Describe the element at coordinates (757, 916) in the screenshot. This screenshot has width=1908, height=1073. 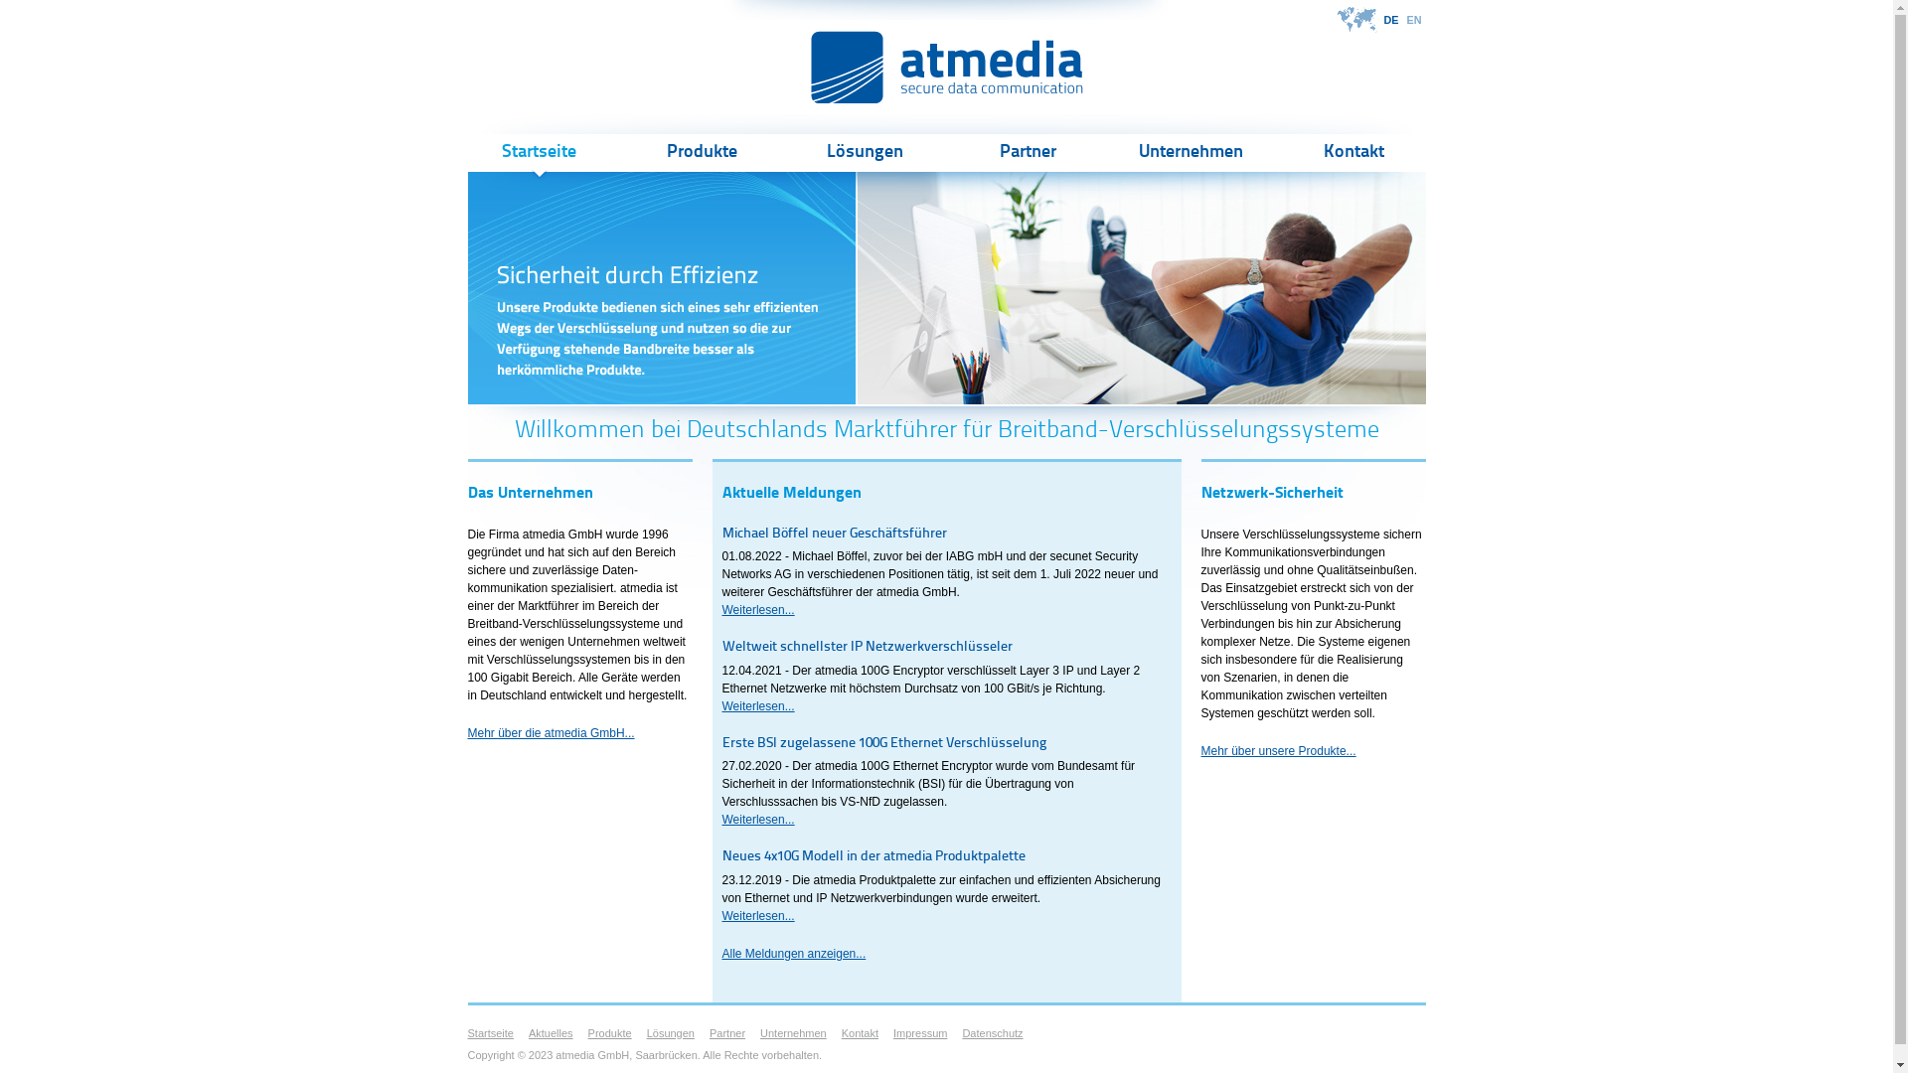
I see `Weiterlesen...` at that location.